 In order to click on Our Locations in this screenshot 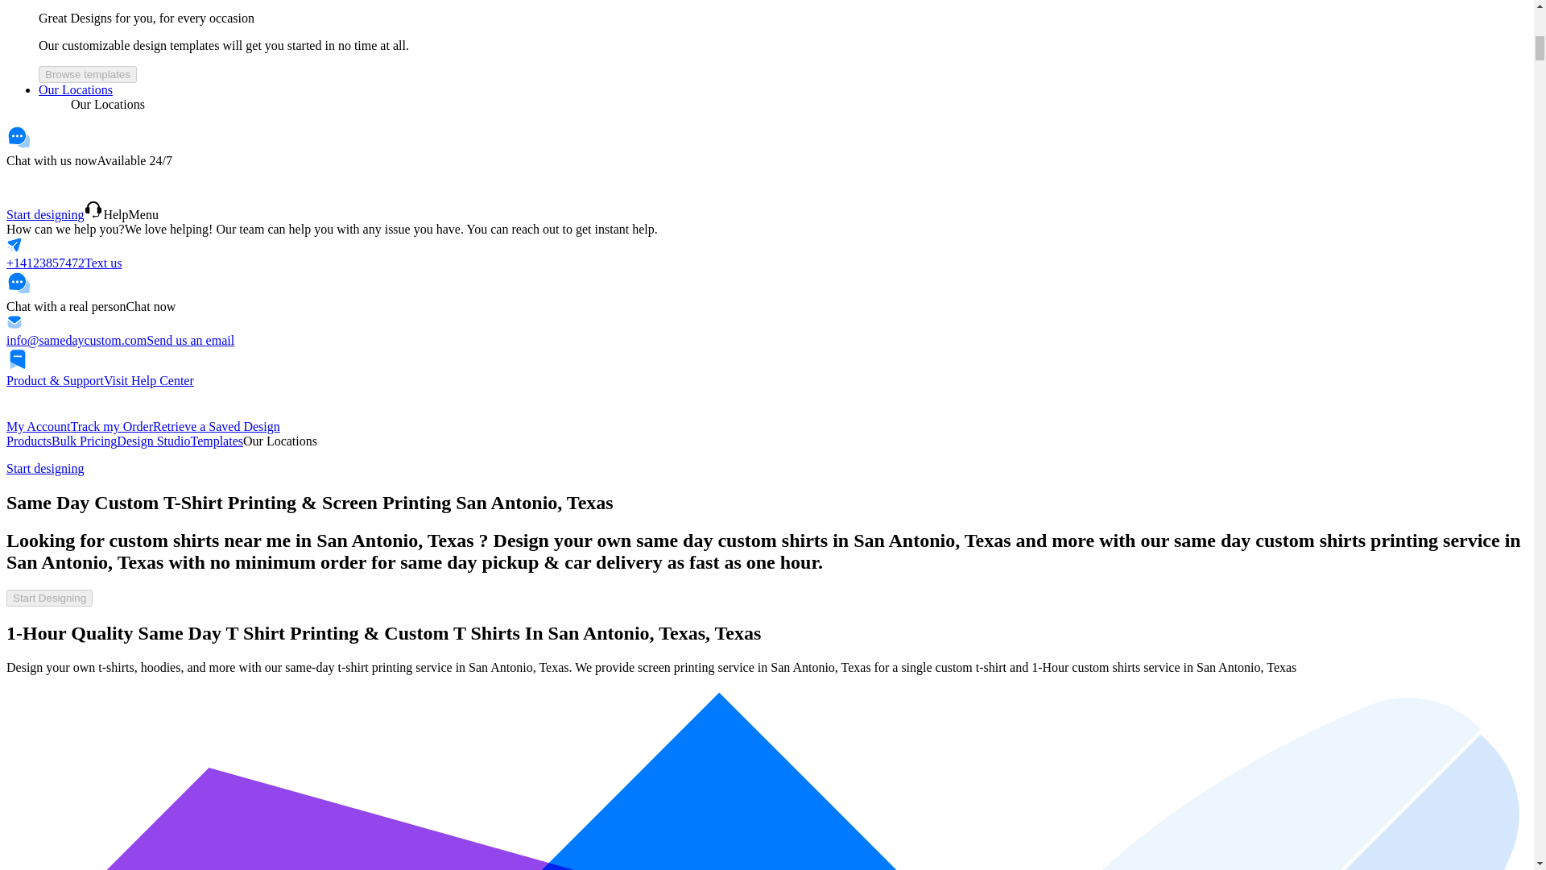, I will do `click(76, 89)`.